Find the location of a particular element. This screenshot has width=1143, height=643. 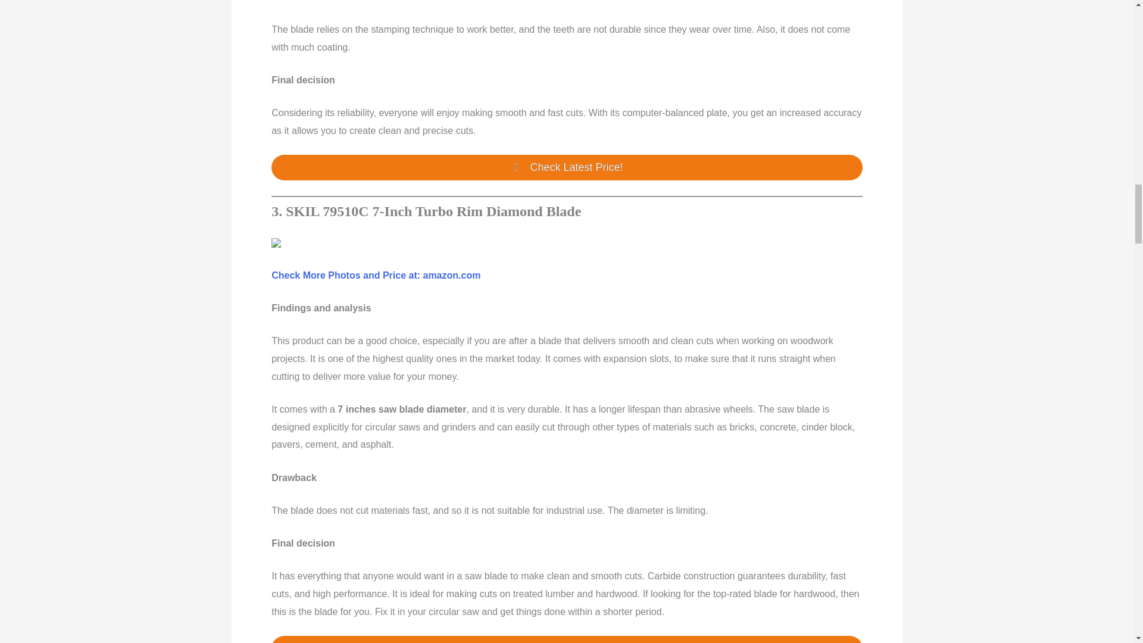

Check Latest Price! is located at coordinates (567, 168).